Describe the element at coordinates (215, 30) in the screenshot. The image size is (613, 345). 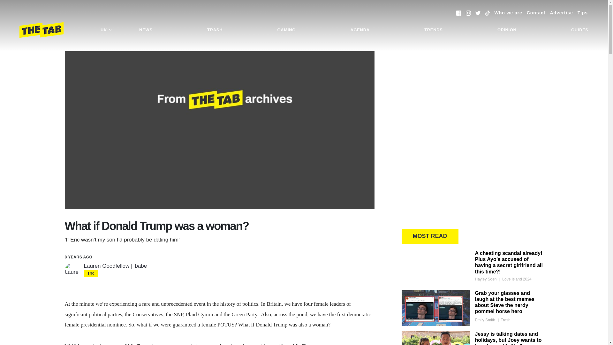
I see `TRASH` at that location.